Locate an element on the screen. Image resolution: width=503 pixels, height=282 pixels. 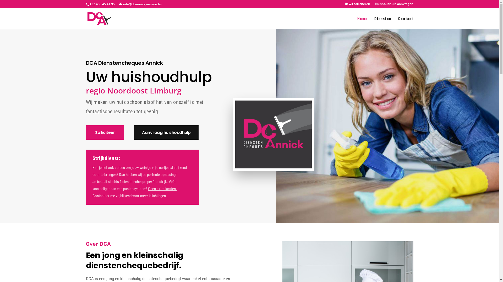
Home is located at coordinates (363, 23).